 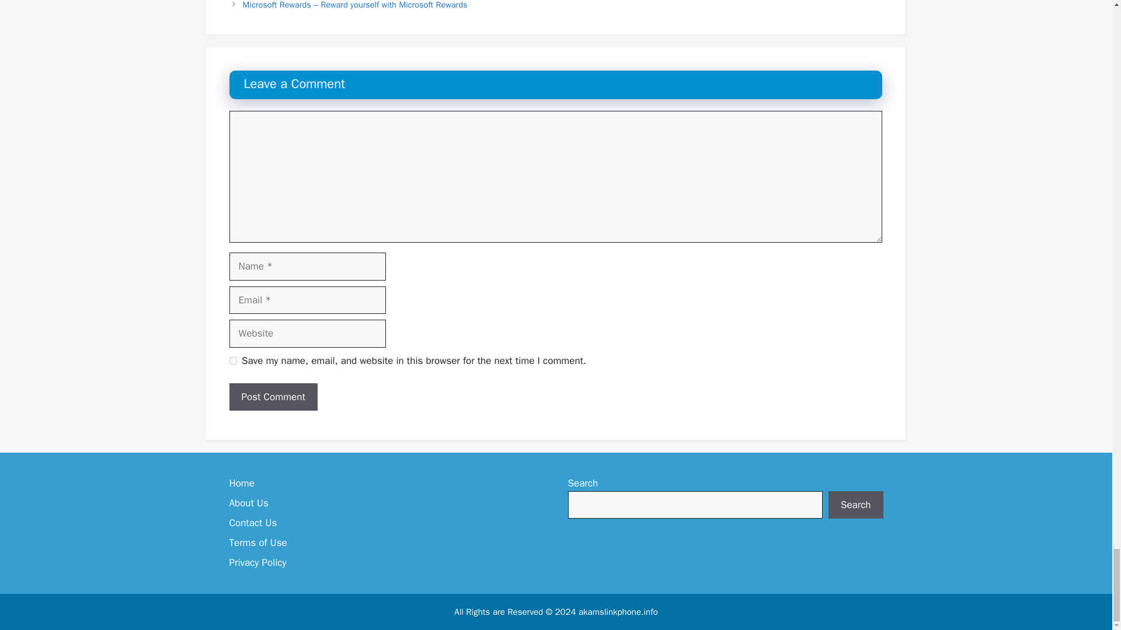 What do you see at coordinates (618, 612) in the screenshot?
I see `akamslinkphone.info` at bounding box center [618, 612].